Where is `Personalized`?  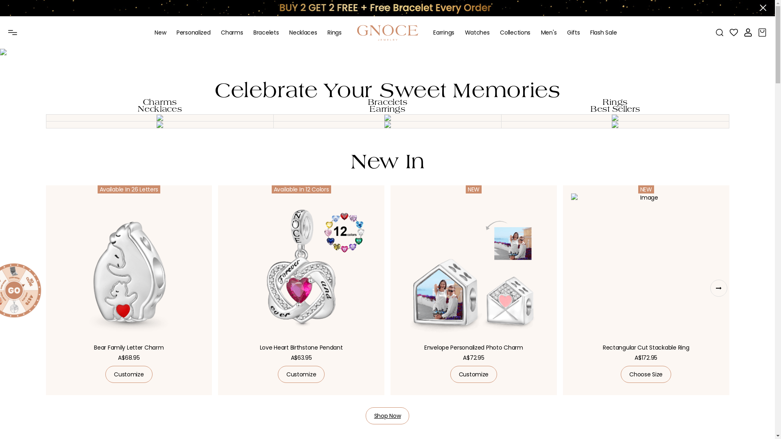
Personalized is located at coordinates (194, 33).